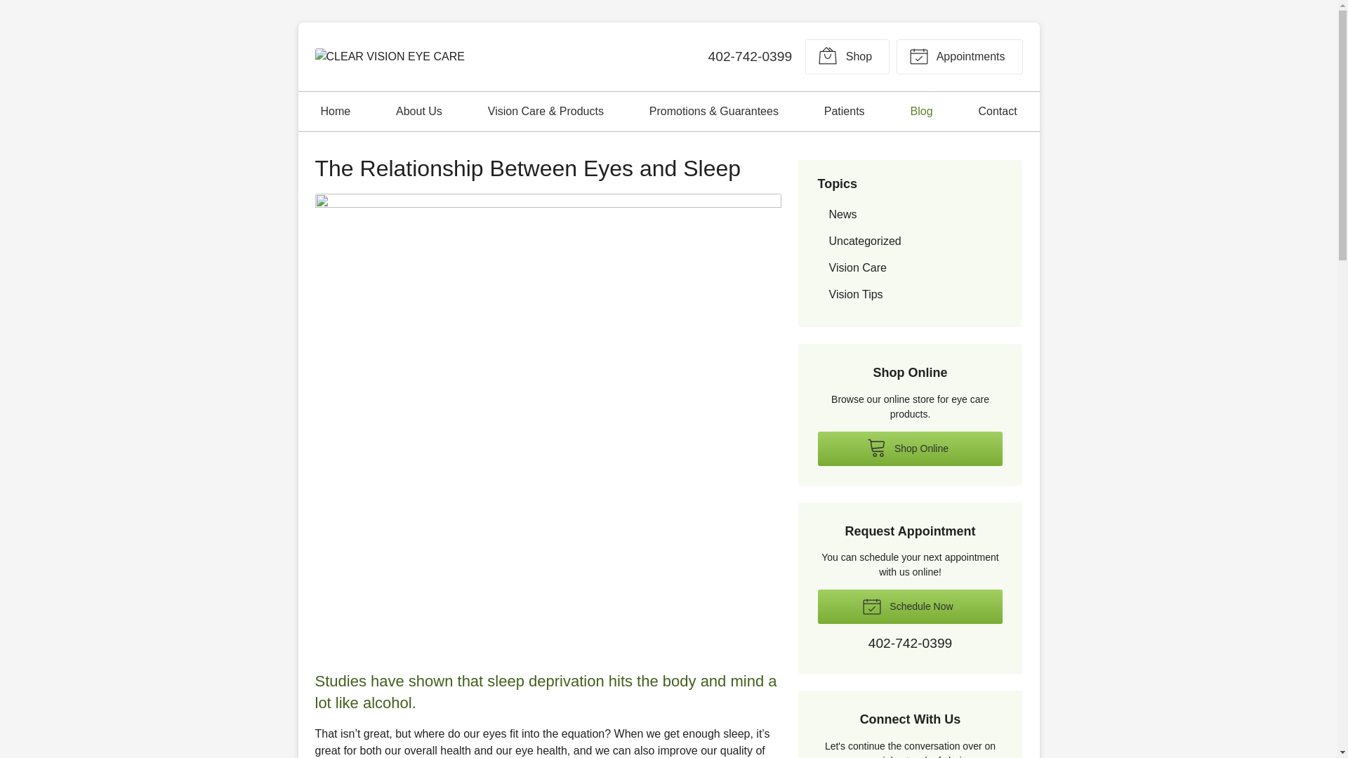  I want to click on Call practice, so click(750, 56).